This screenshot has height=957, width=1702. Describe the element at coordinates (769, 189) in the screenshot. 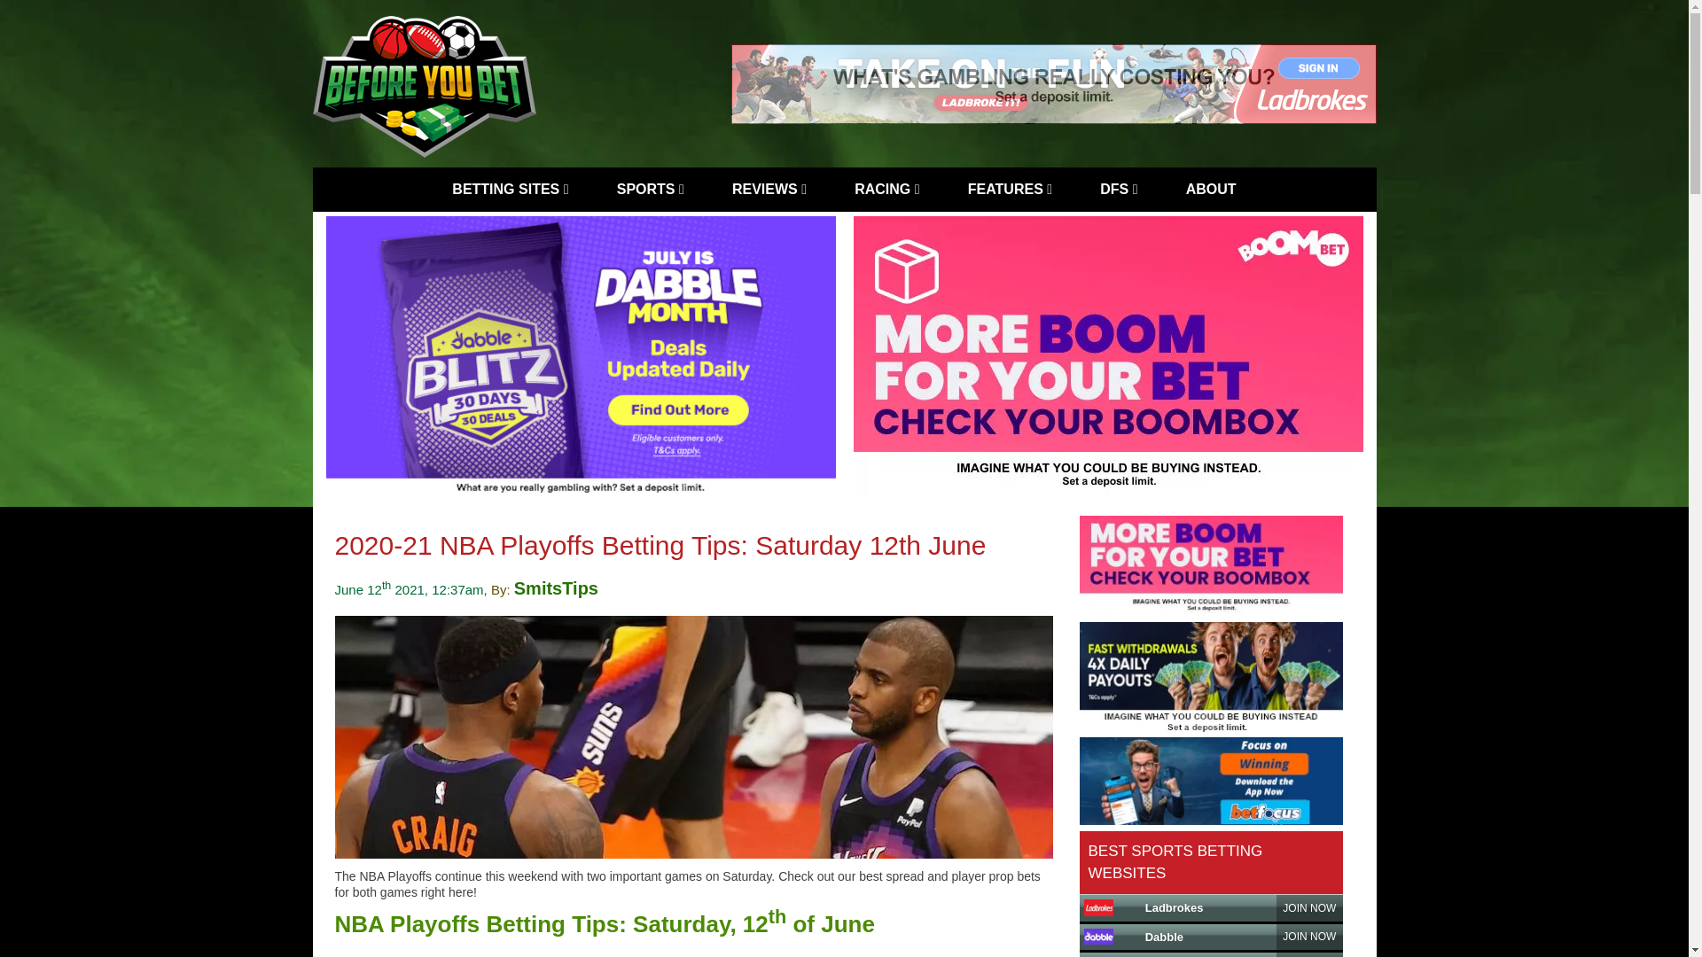

I see `REVIEWS` at that location.